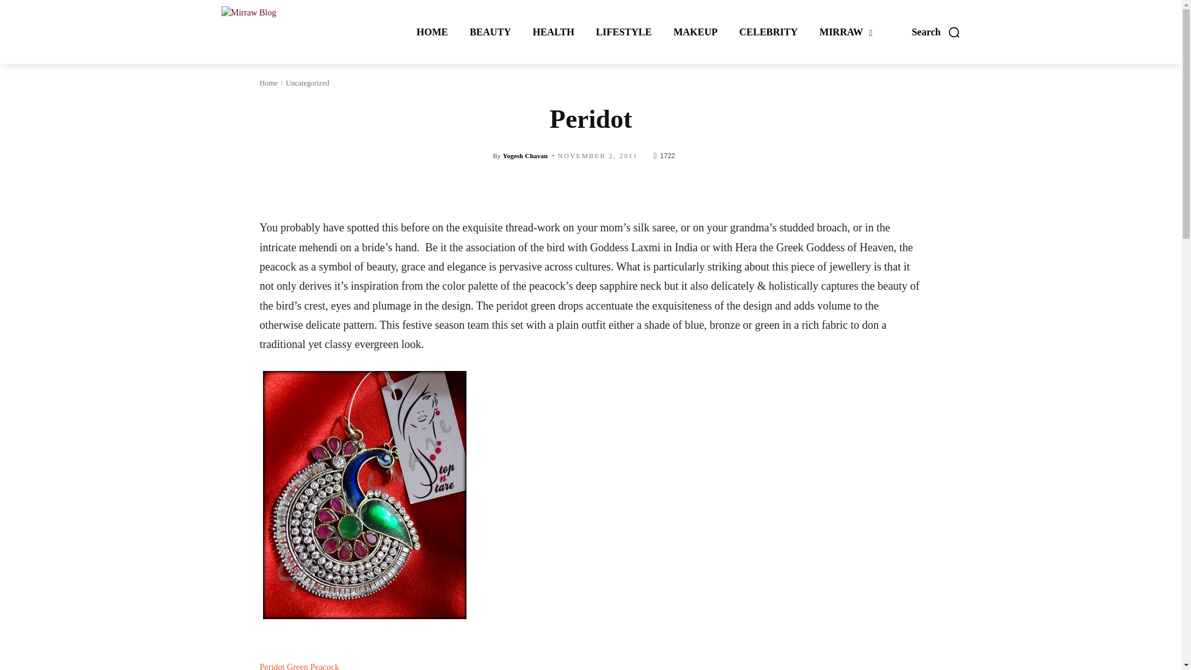  What do you see at coordinates (845, 32) in the screenshot?
I see `MIRRAW` at bounding box center [845, 32].